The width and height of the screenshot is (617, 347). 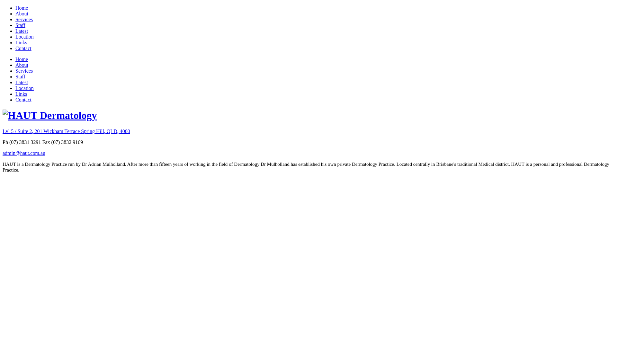 I want to click on Latest, so click(x=22, y=82).